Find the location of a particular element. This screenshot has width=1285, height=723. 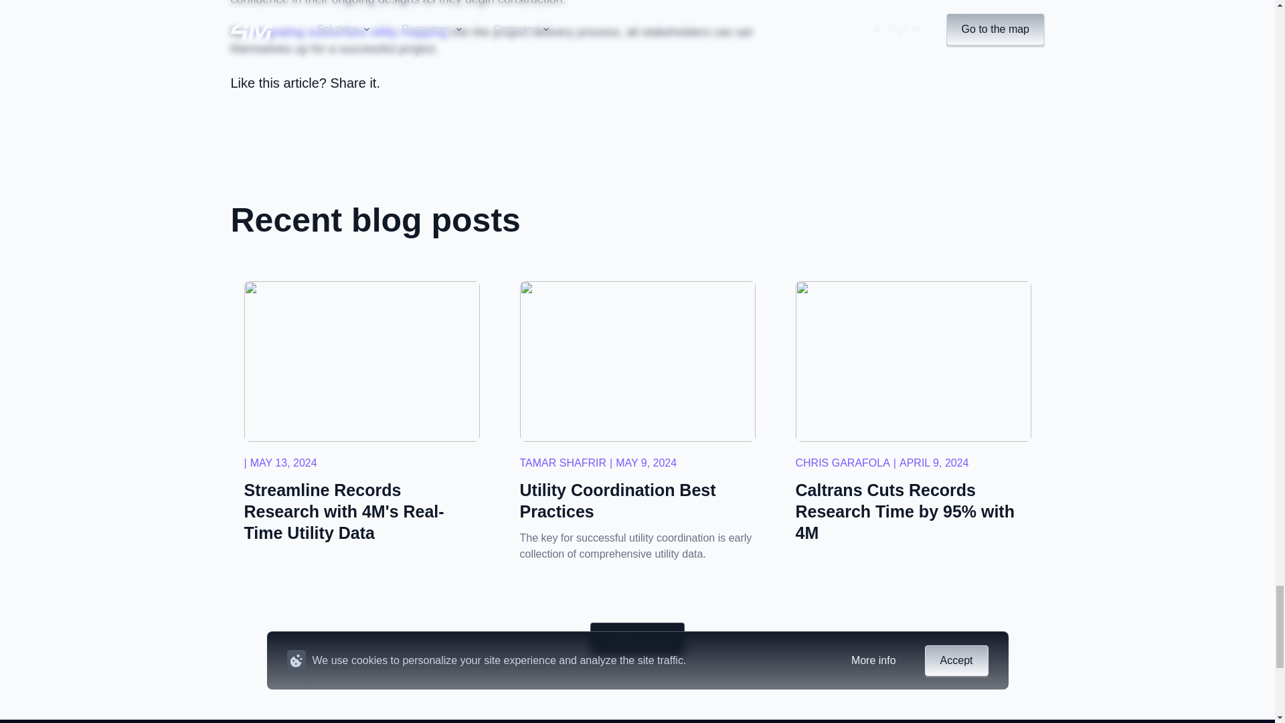

integrating subsurface utility mapping is located at coordinates (347, 32).